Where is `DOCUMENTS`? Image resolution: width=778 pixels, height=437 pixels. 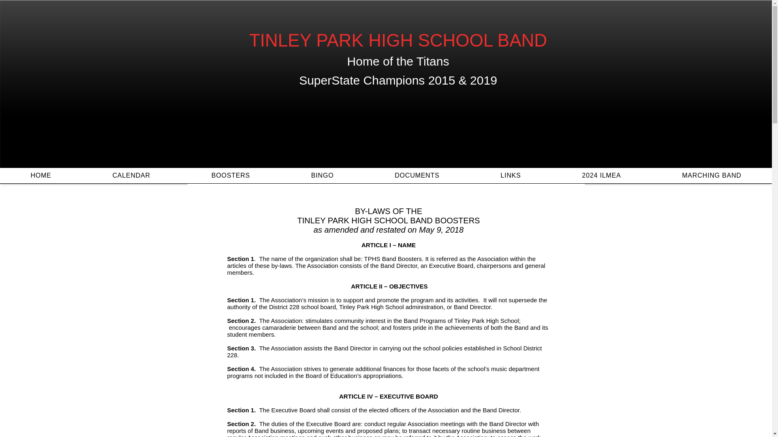 DOCUMENTS is located at coordinates (417, 175).